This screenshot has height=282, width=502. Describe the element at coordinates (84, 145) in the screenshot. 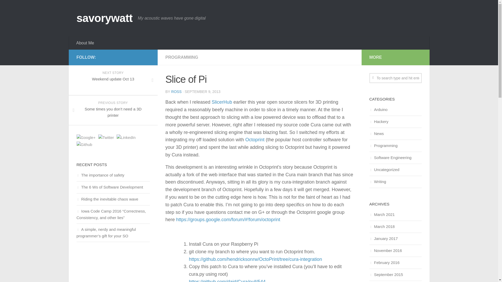

I see ` Github` at that location.